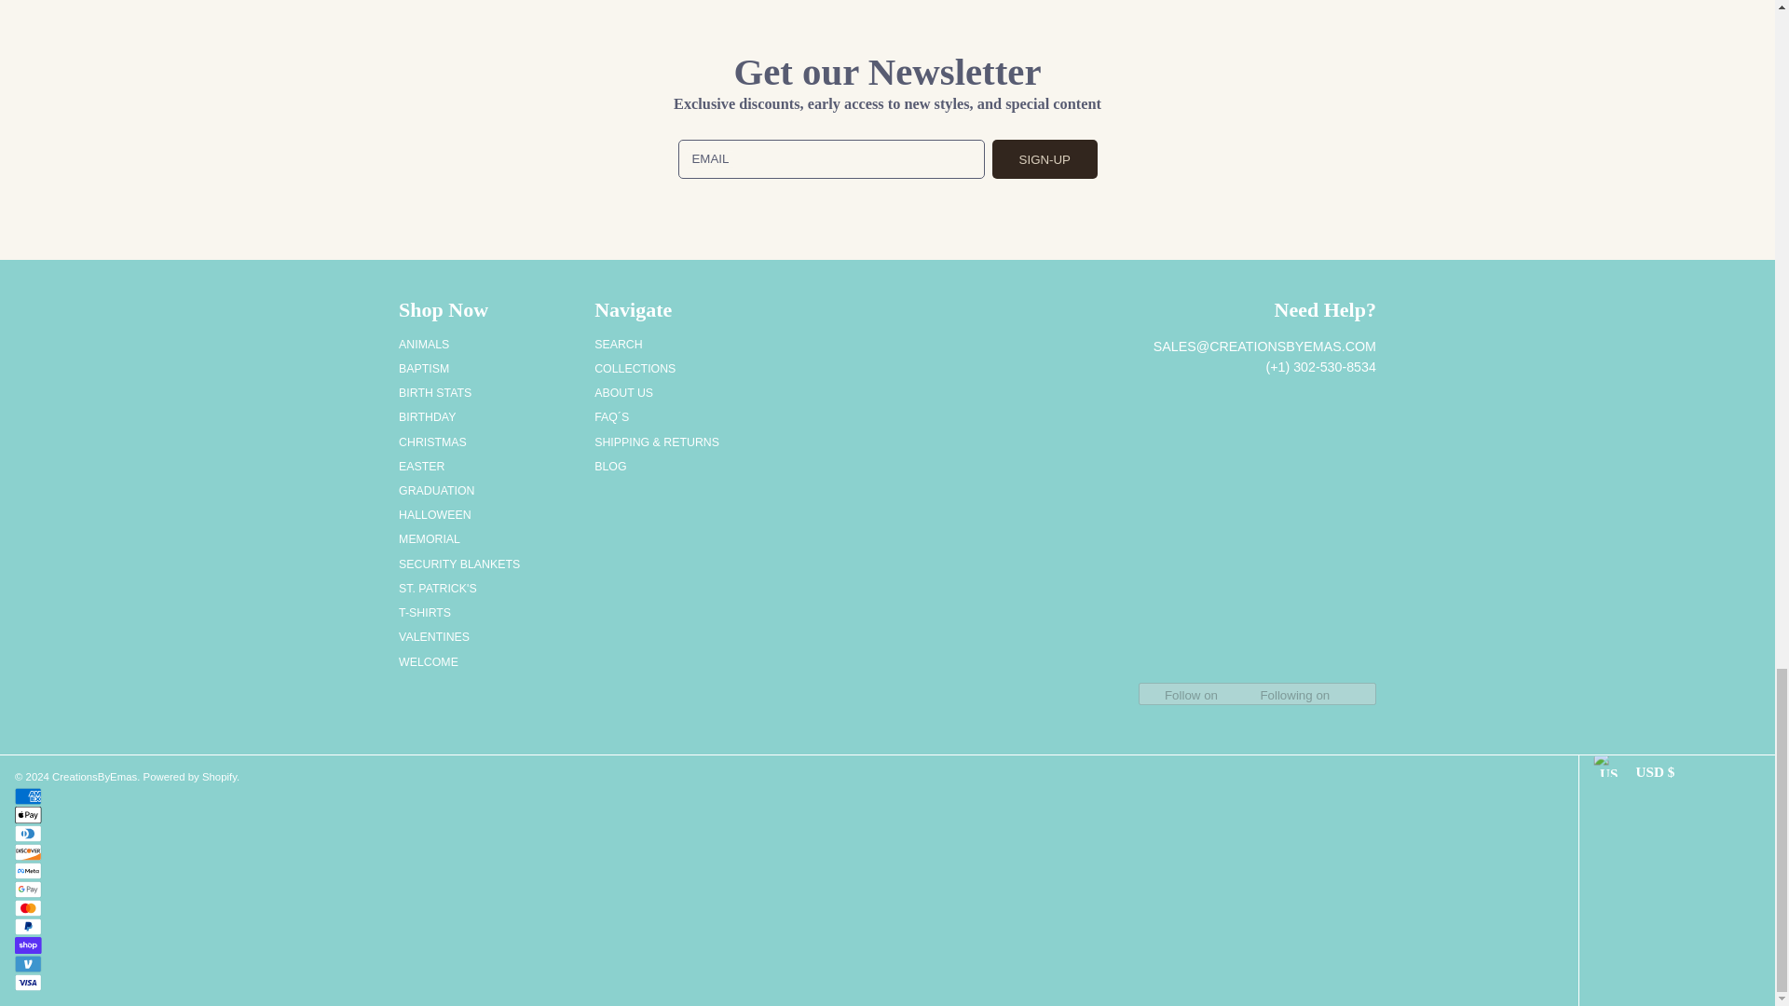  What do you see at coordinates (28, 927) in the screenshot?
I see `PayPal` at bounding box center [28, 927].